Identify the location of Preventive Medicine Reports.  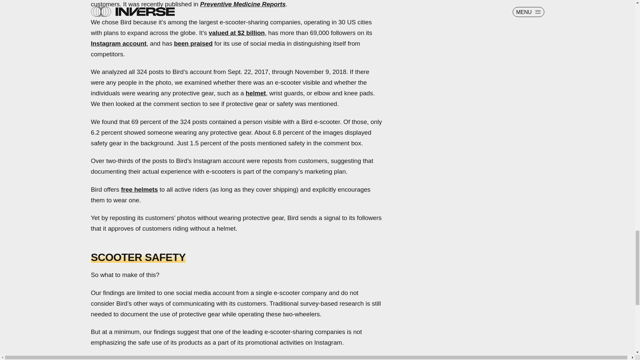
(243, 4).